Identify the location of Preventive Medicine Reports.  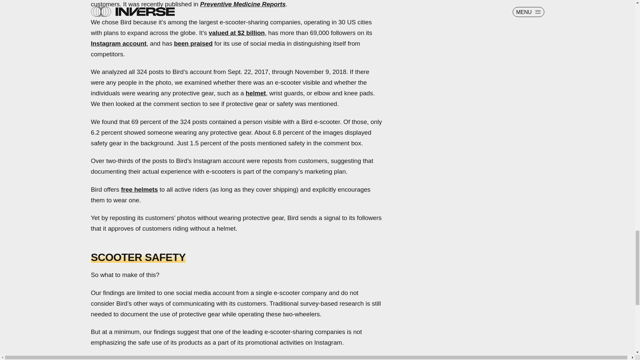
(243, 4).